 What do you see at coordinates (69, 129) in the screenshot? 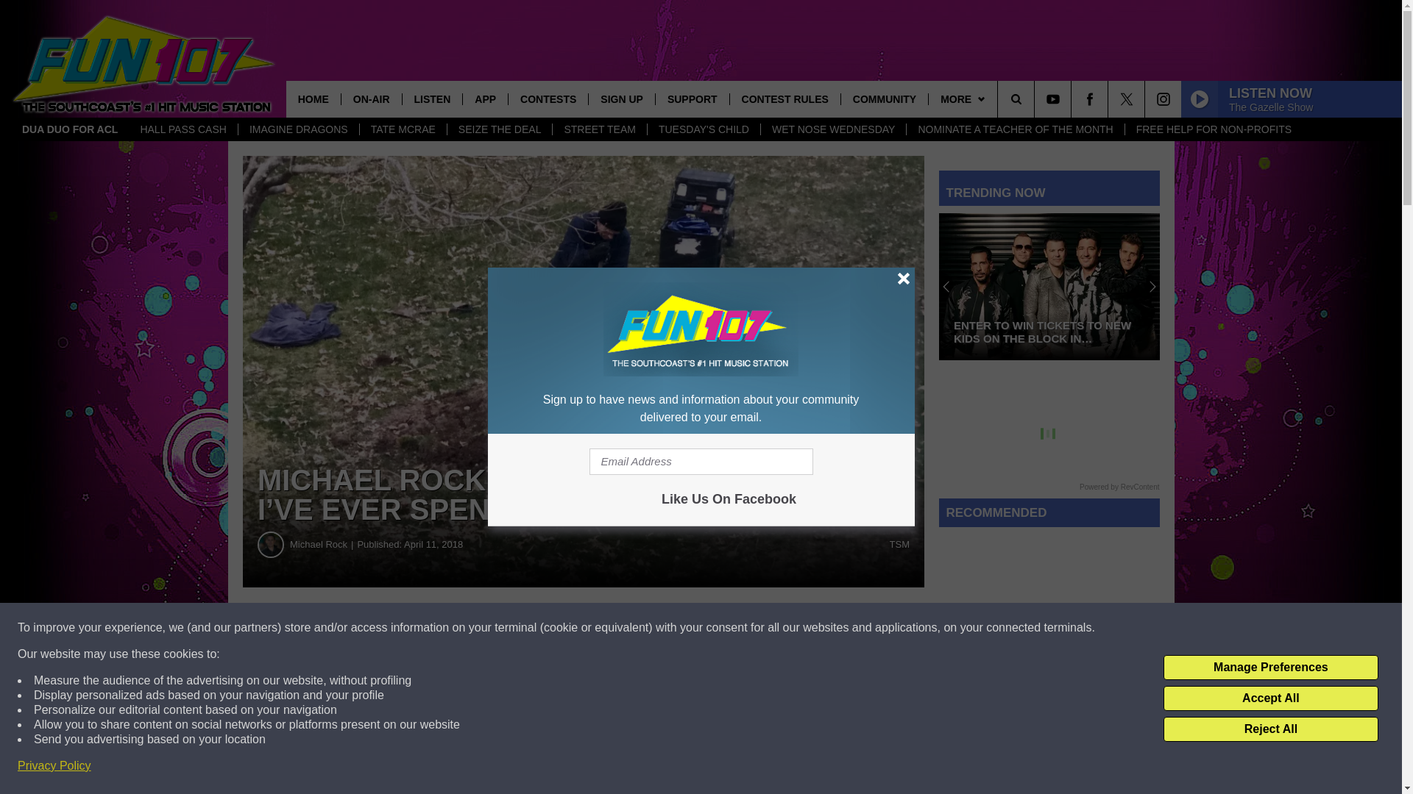
I see `DUA DUO FOR ACL` at bounding box center [69, 129].